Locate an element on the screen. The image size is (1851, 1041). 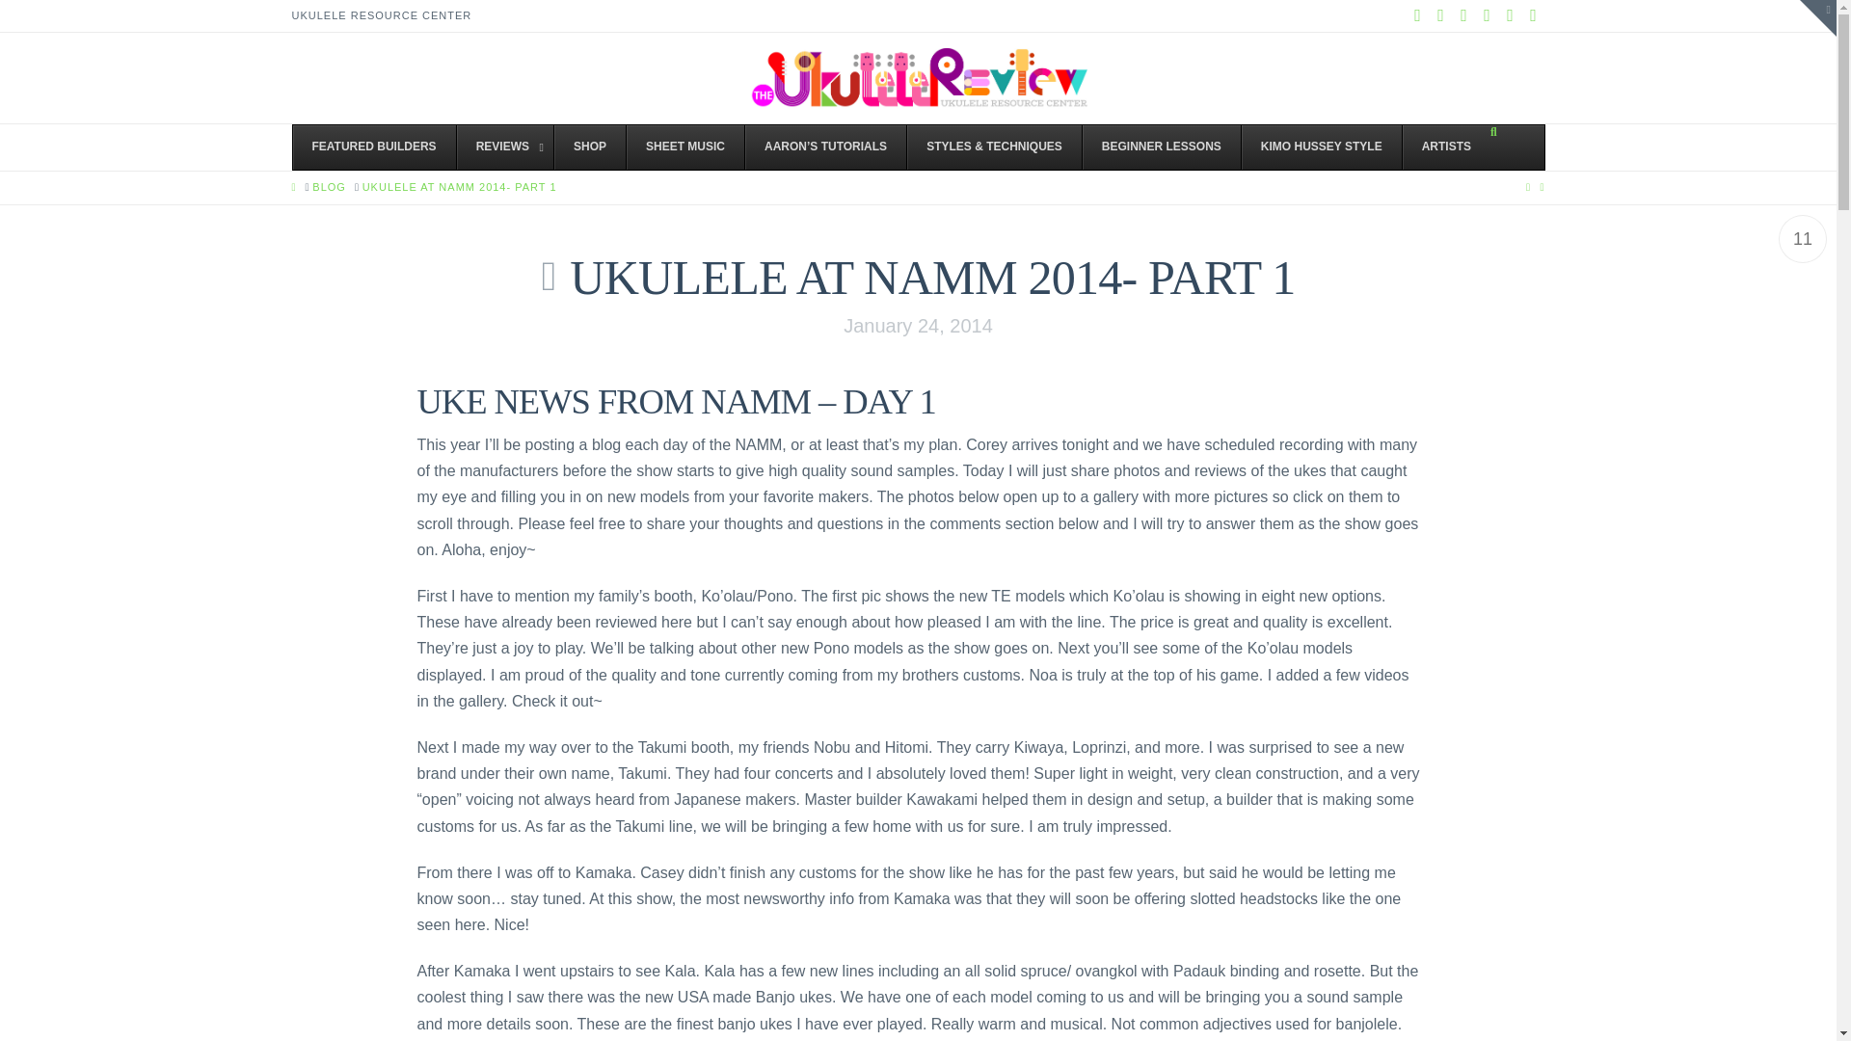
FEATURED BUILDERS is located at coordinates (374, 147).